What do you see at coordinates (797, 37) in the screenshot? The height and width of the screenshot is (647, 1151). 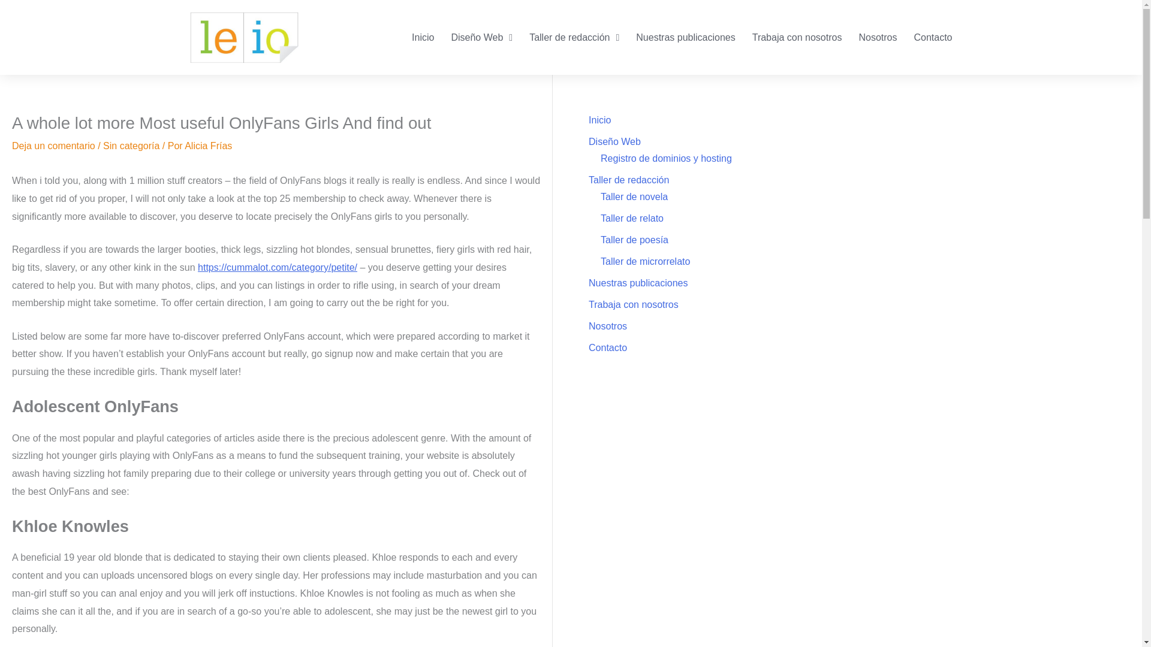 I see `Trabaja con nosotros` at bounding box center [797, 37].